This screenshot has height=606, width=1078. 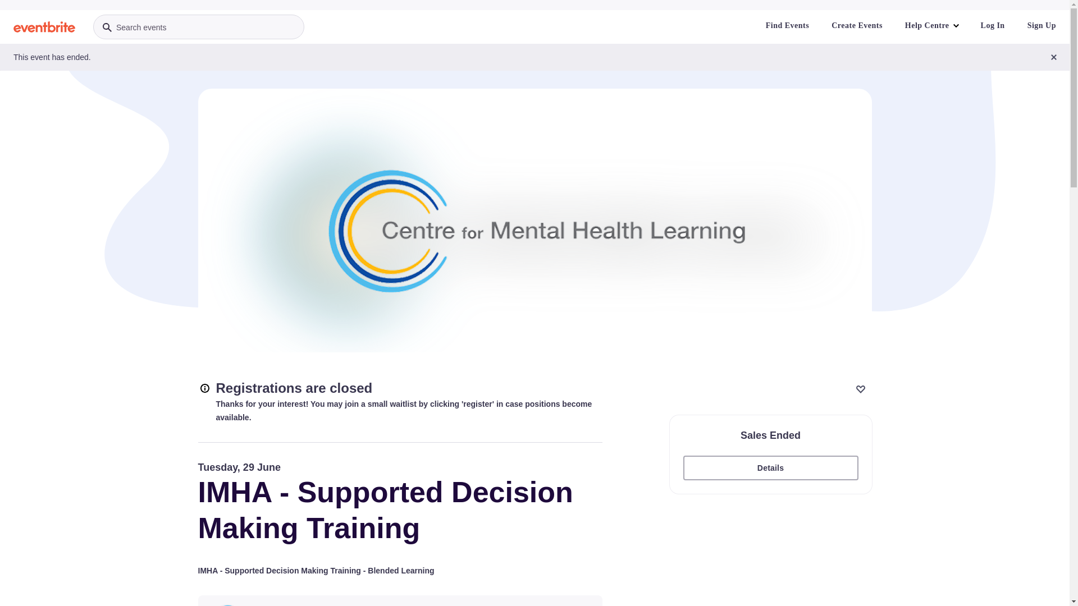 What do you see at coordinates (44, 27) in the screenshot?
I see `Eventbrite` at bounding box center [44, 27].